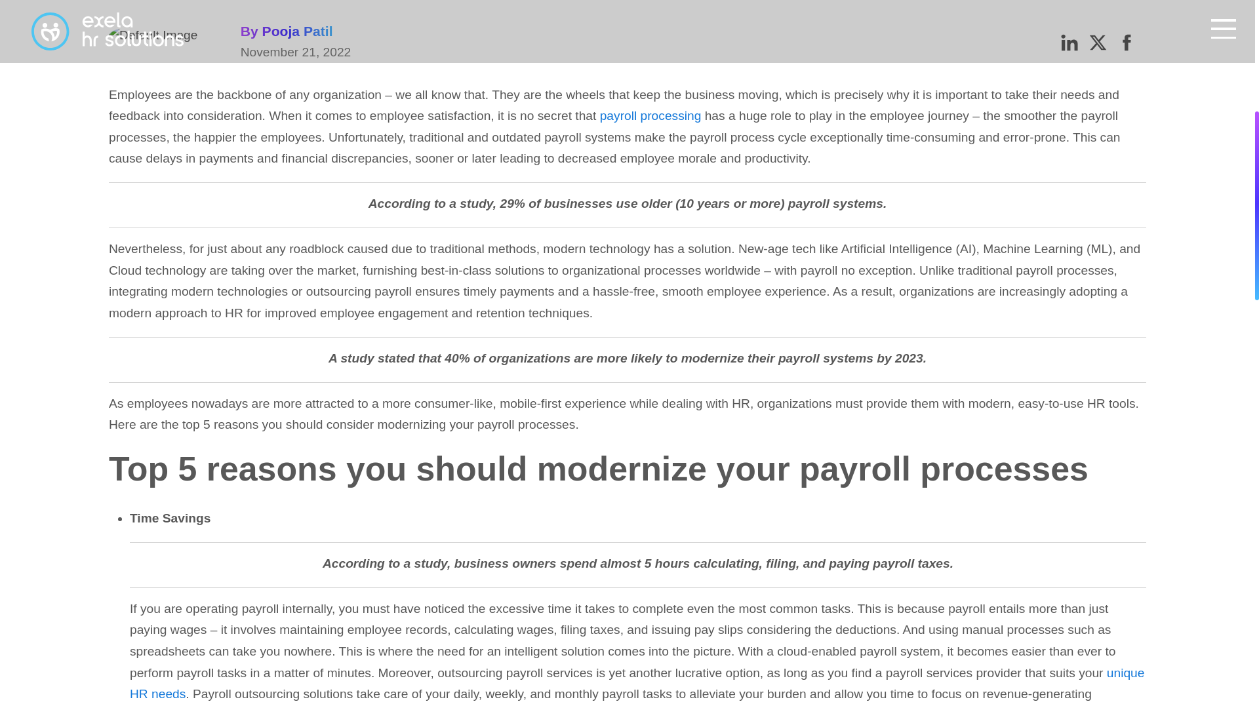  What do you see at coordinates (637, 684) in the screenshot?
I see `unique HR needs` at bounding box center [637, 684].